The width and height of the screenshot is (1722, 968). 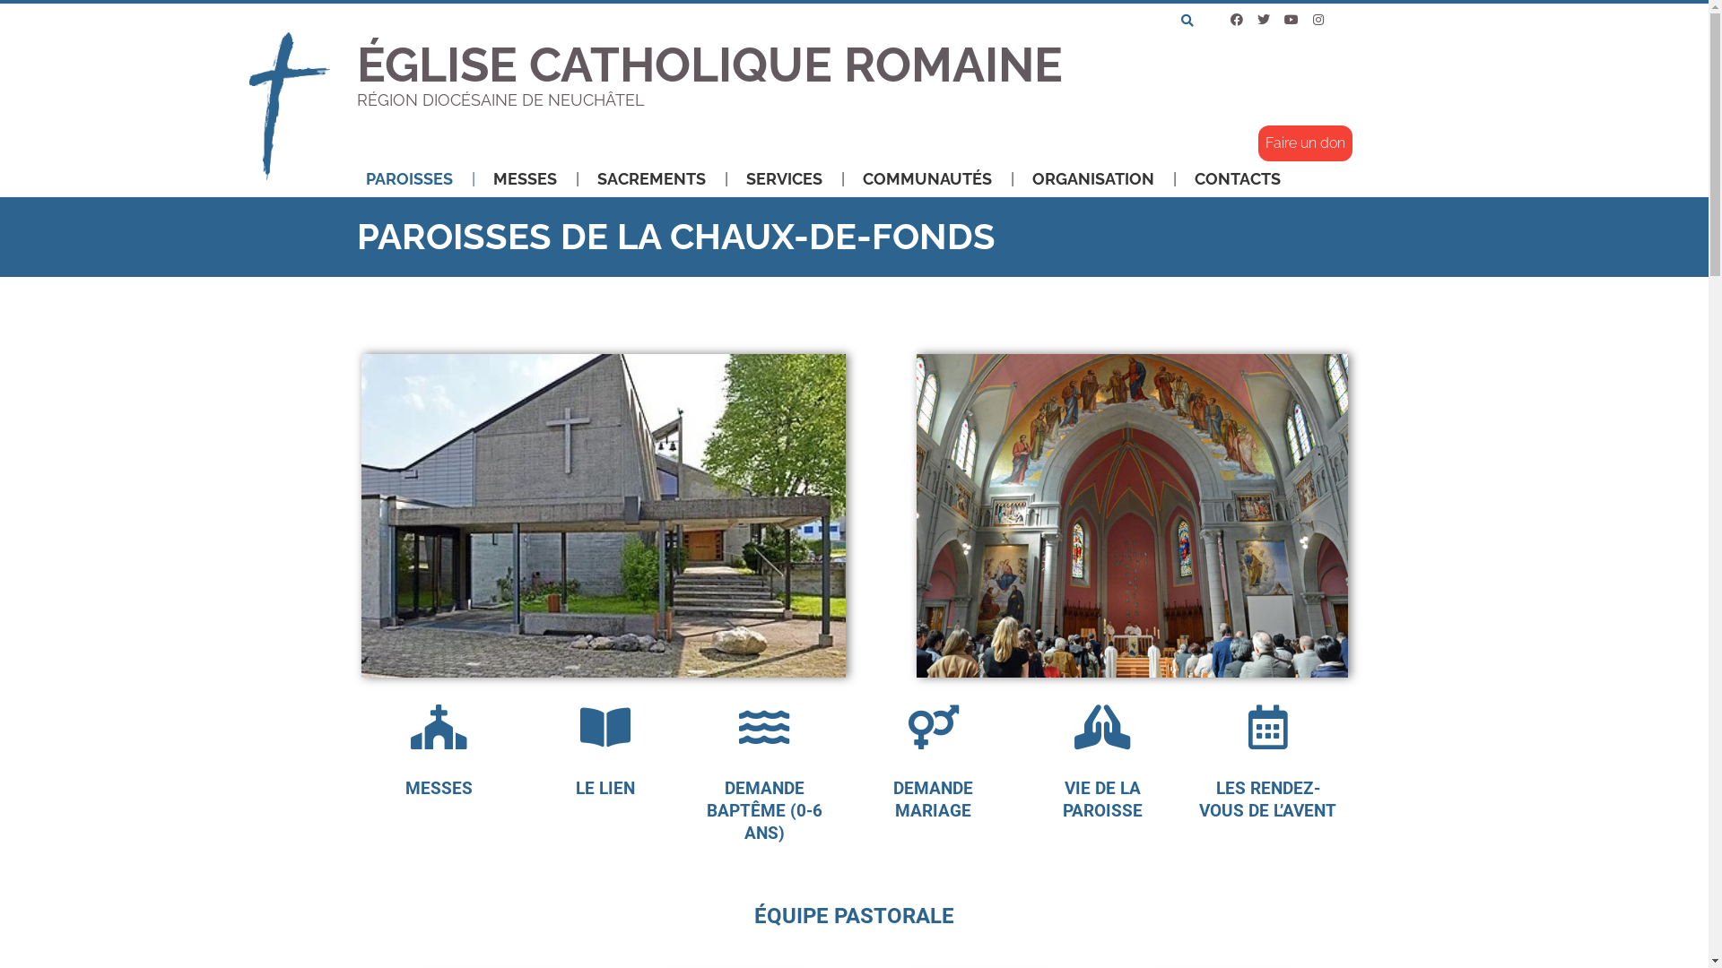 What do you see at coordinates (605, 789) in the screenshot?
I see `LE LIEN` at bounding box center [605, 789].